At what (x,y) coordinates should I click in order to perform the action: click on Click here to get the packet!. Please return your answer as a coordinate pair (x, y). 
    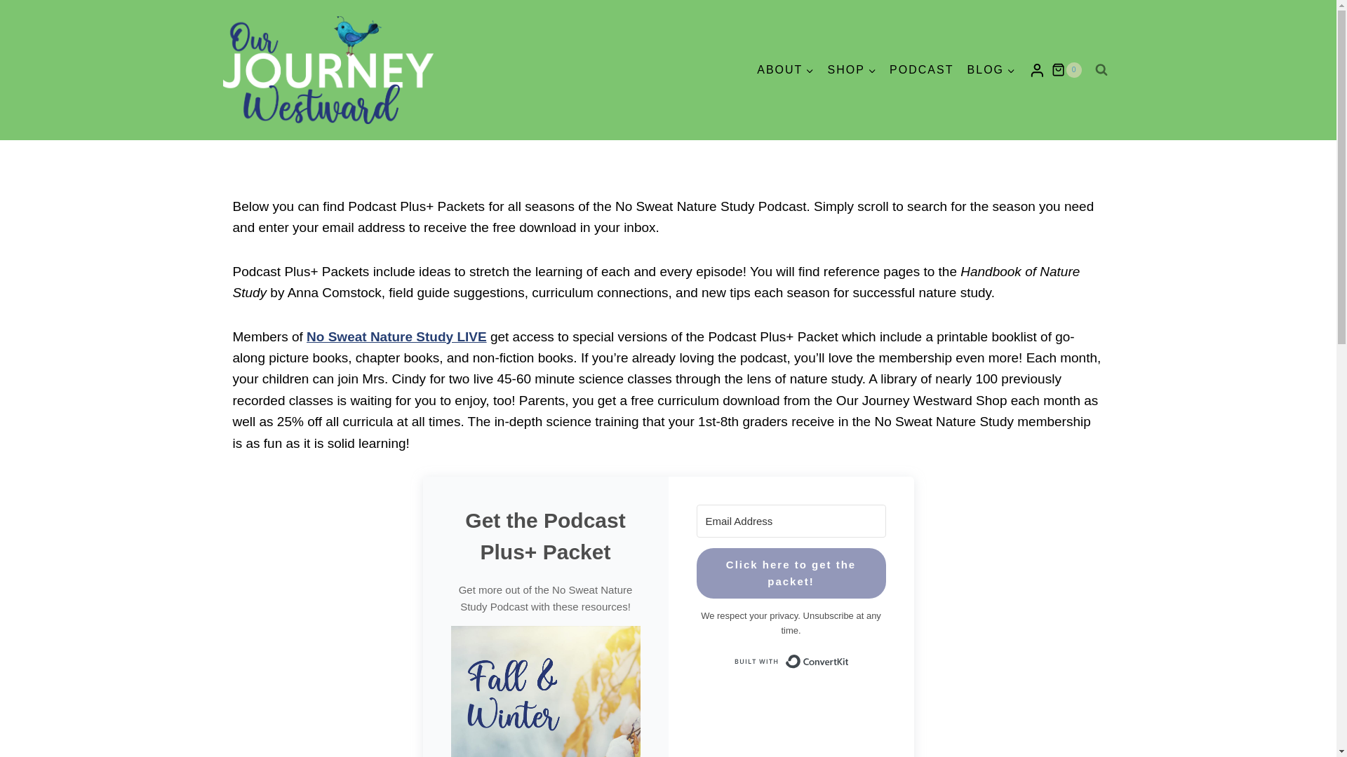
    Looking at the image, I should click on (790, 573).